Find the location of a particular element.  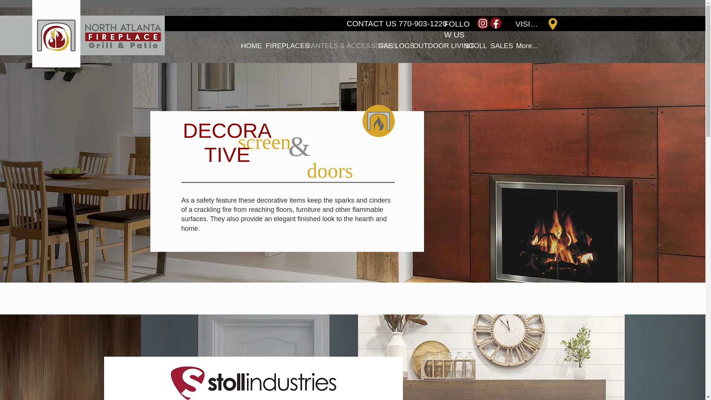

CONTACT US 770-903-1220 is located at coordinates (397, 24).